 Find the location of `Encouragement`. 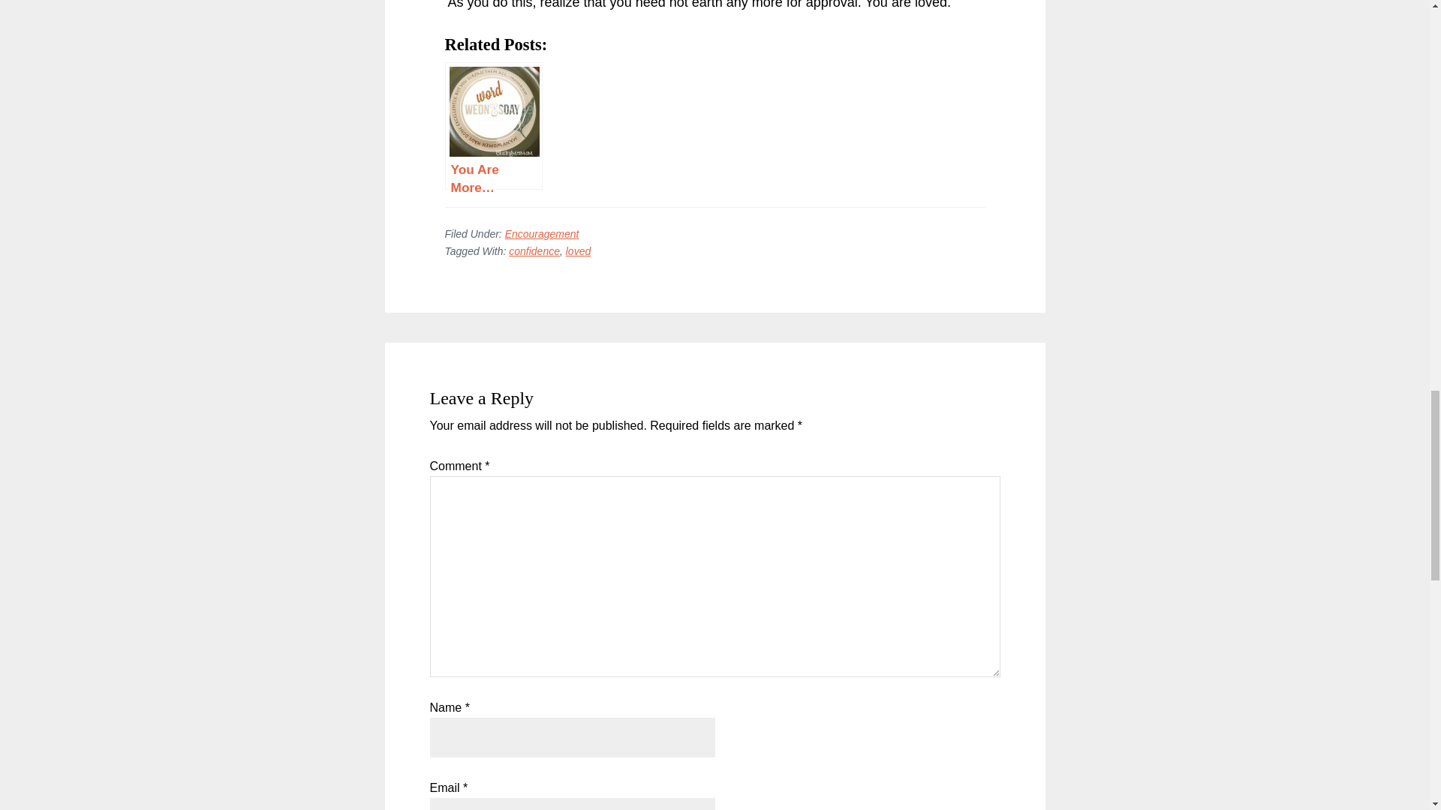

Encouragement is located at coordinates (542, 233).